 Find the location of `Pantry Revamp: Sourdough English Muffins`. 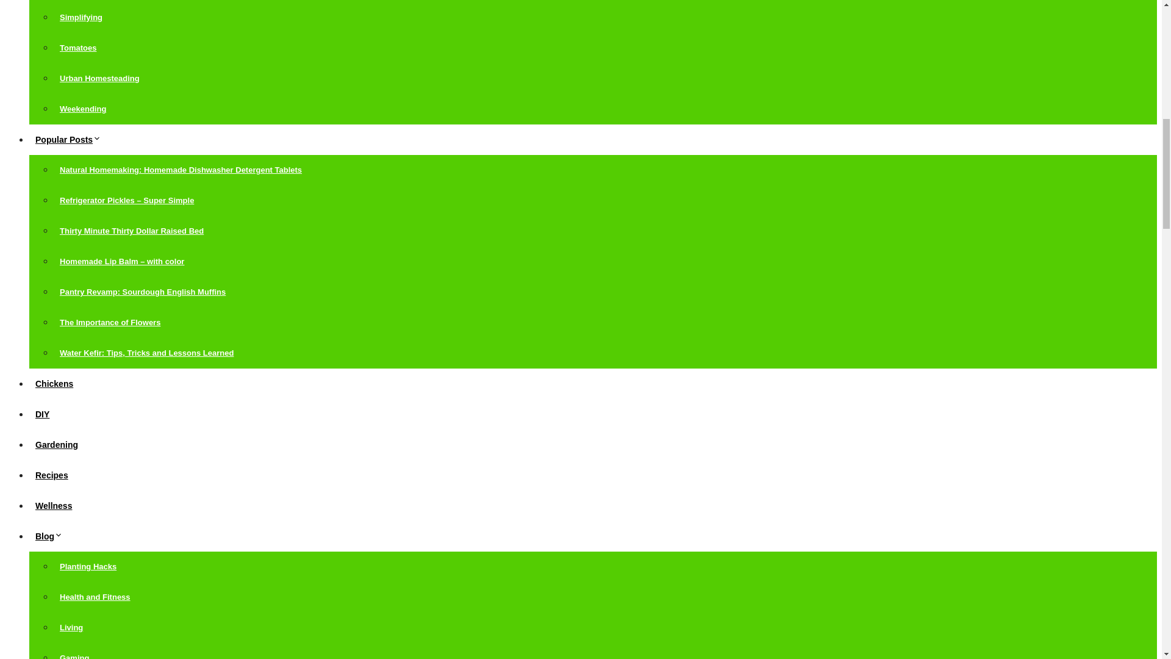

Pantry Revamp: Sourdough English Muffins is located at coordinates (143, 292).